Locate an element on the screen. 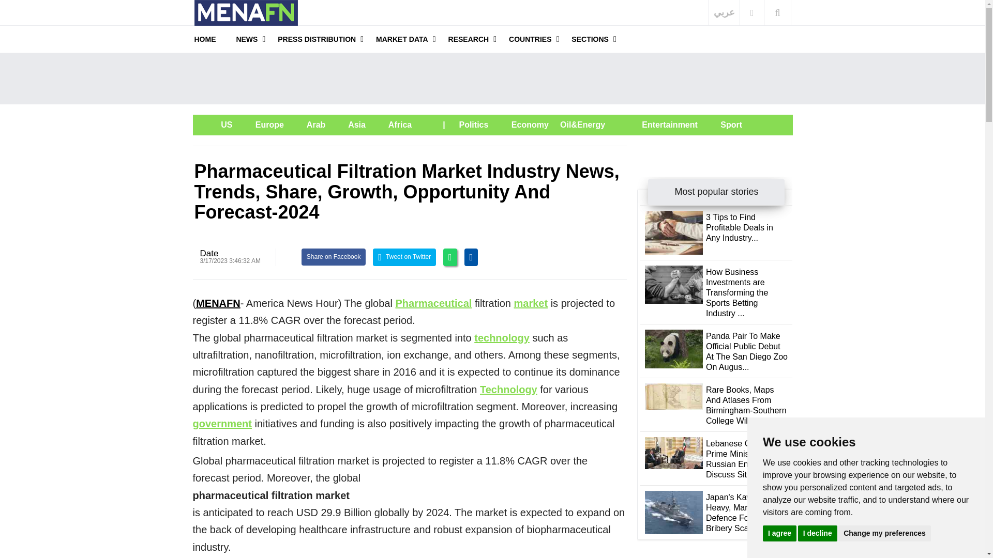 The width and height of the screenshot is (993, 558). Posts by NewEdge is located at coordinates (209, 253).